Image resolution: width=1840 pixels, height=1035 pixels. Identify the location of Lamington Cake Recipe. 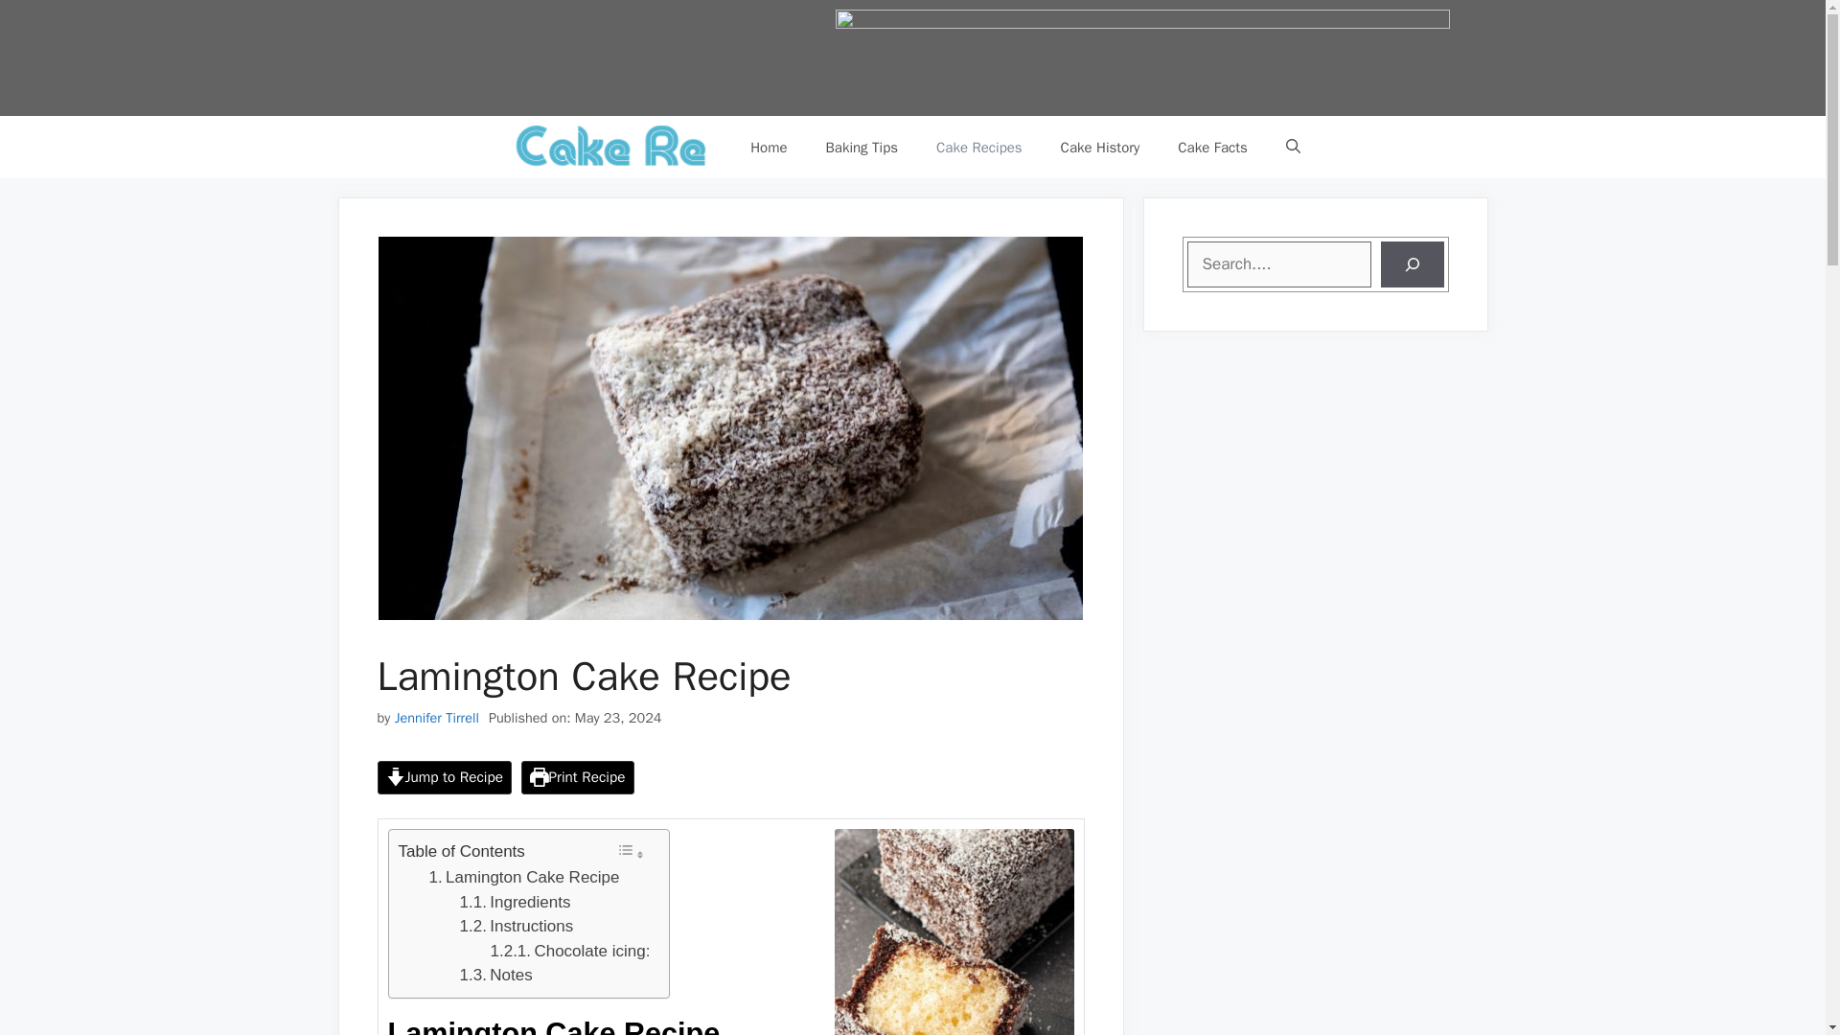
(524, 877).